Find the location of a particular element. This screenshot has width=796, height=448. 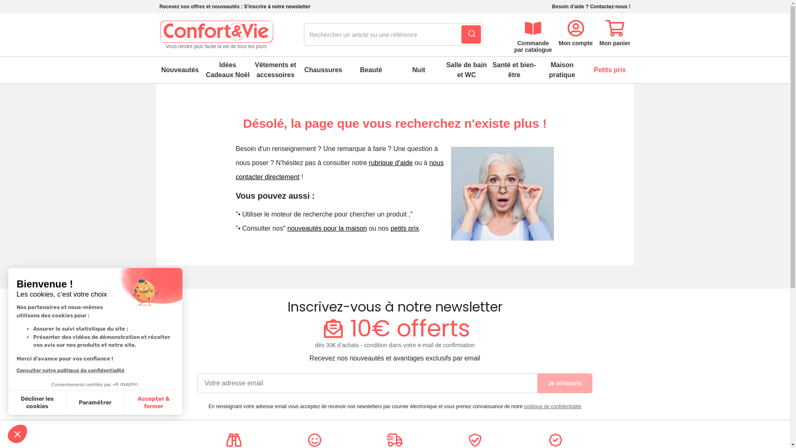

Commande
par catalogue is located at coordinates (533, 35).